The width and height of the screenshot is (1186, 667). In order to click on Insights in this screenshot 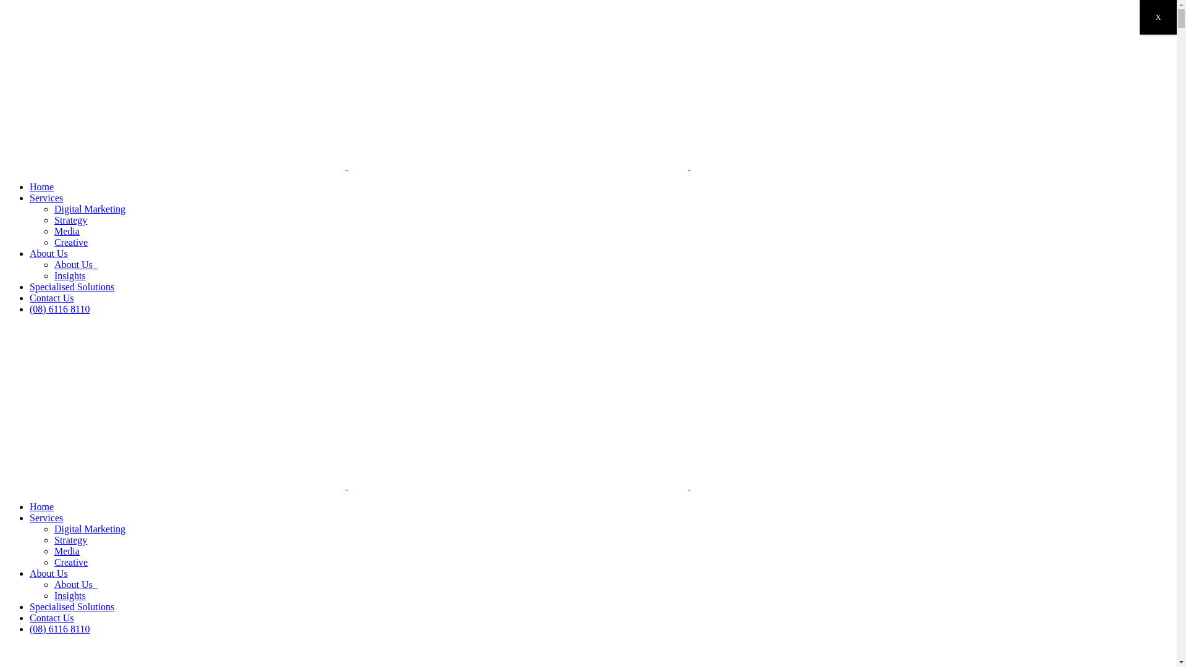, I will do `click(70, 595)`.